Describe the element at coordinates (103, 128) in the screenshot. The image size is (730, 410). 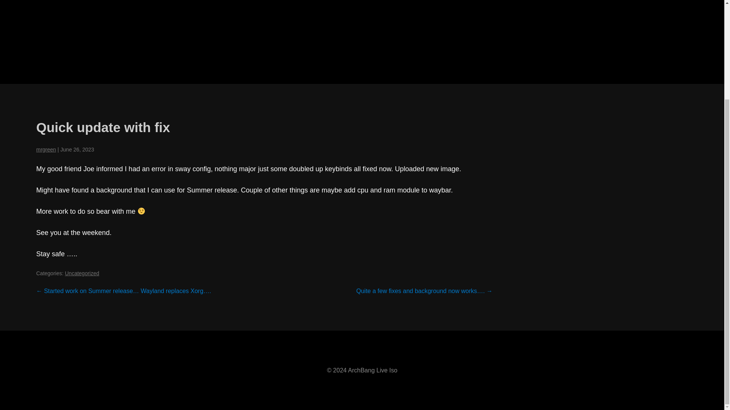
I see `Quick update with fix` at that location.